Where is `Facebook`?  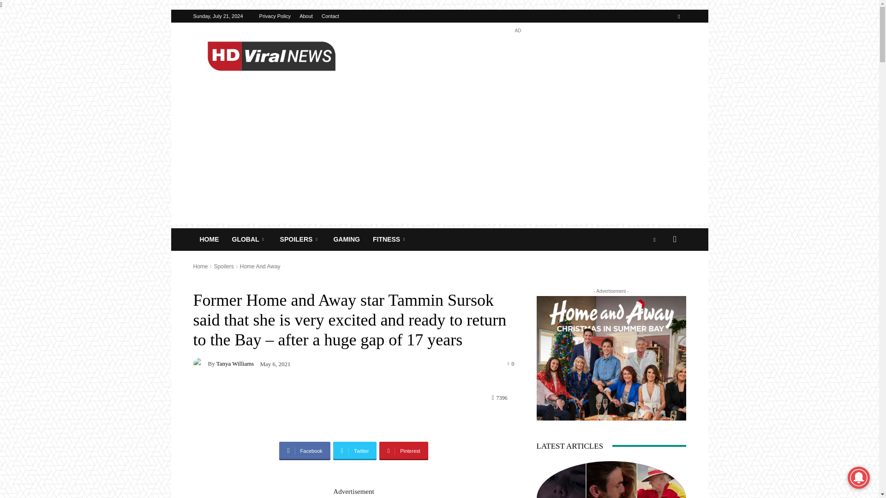
Facebook is located at coordinates (678, 16).